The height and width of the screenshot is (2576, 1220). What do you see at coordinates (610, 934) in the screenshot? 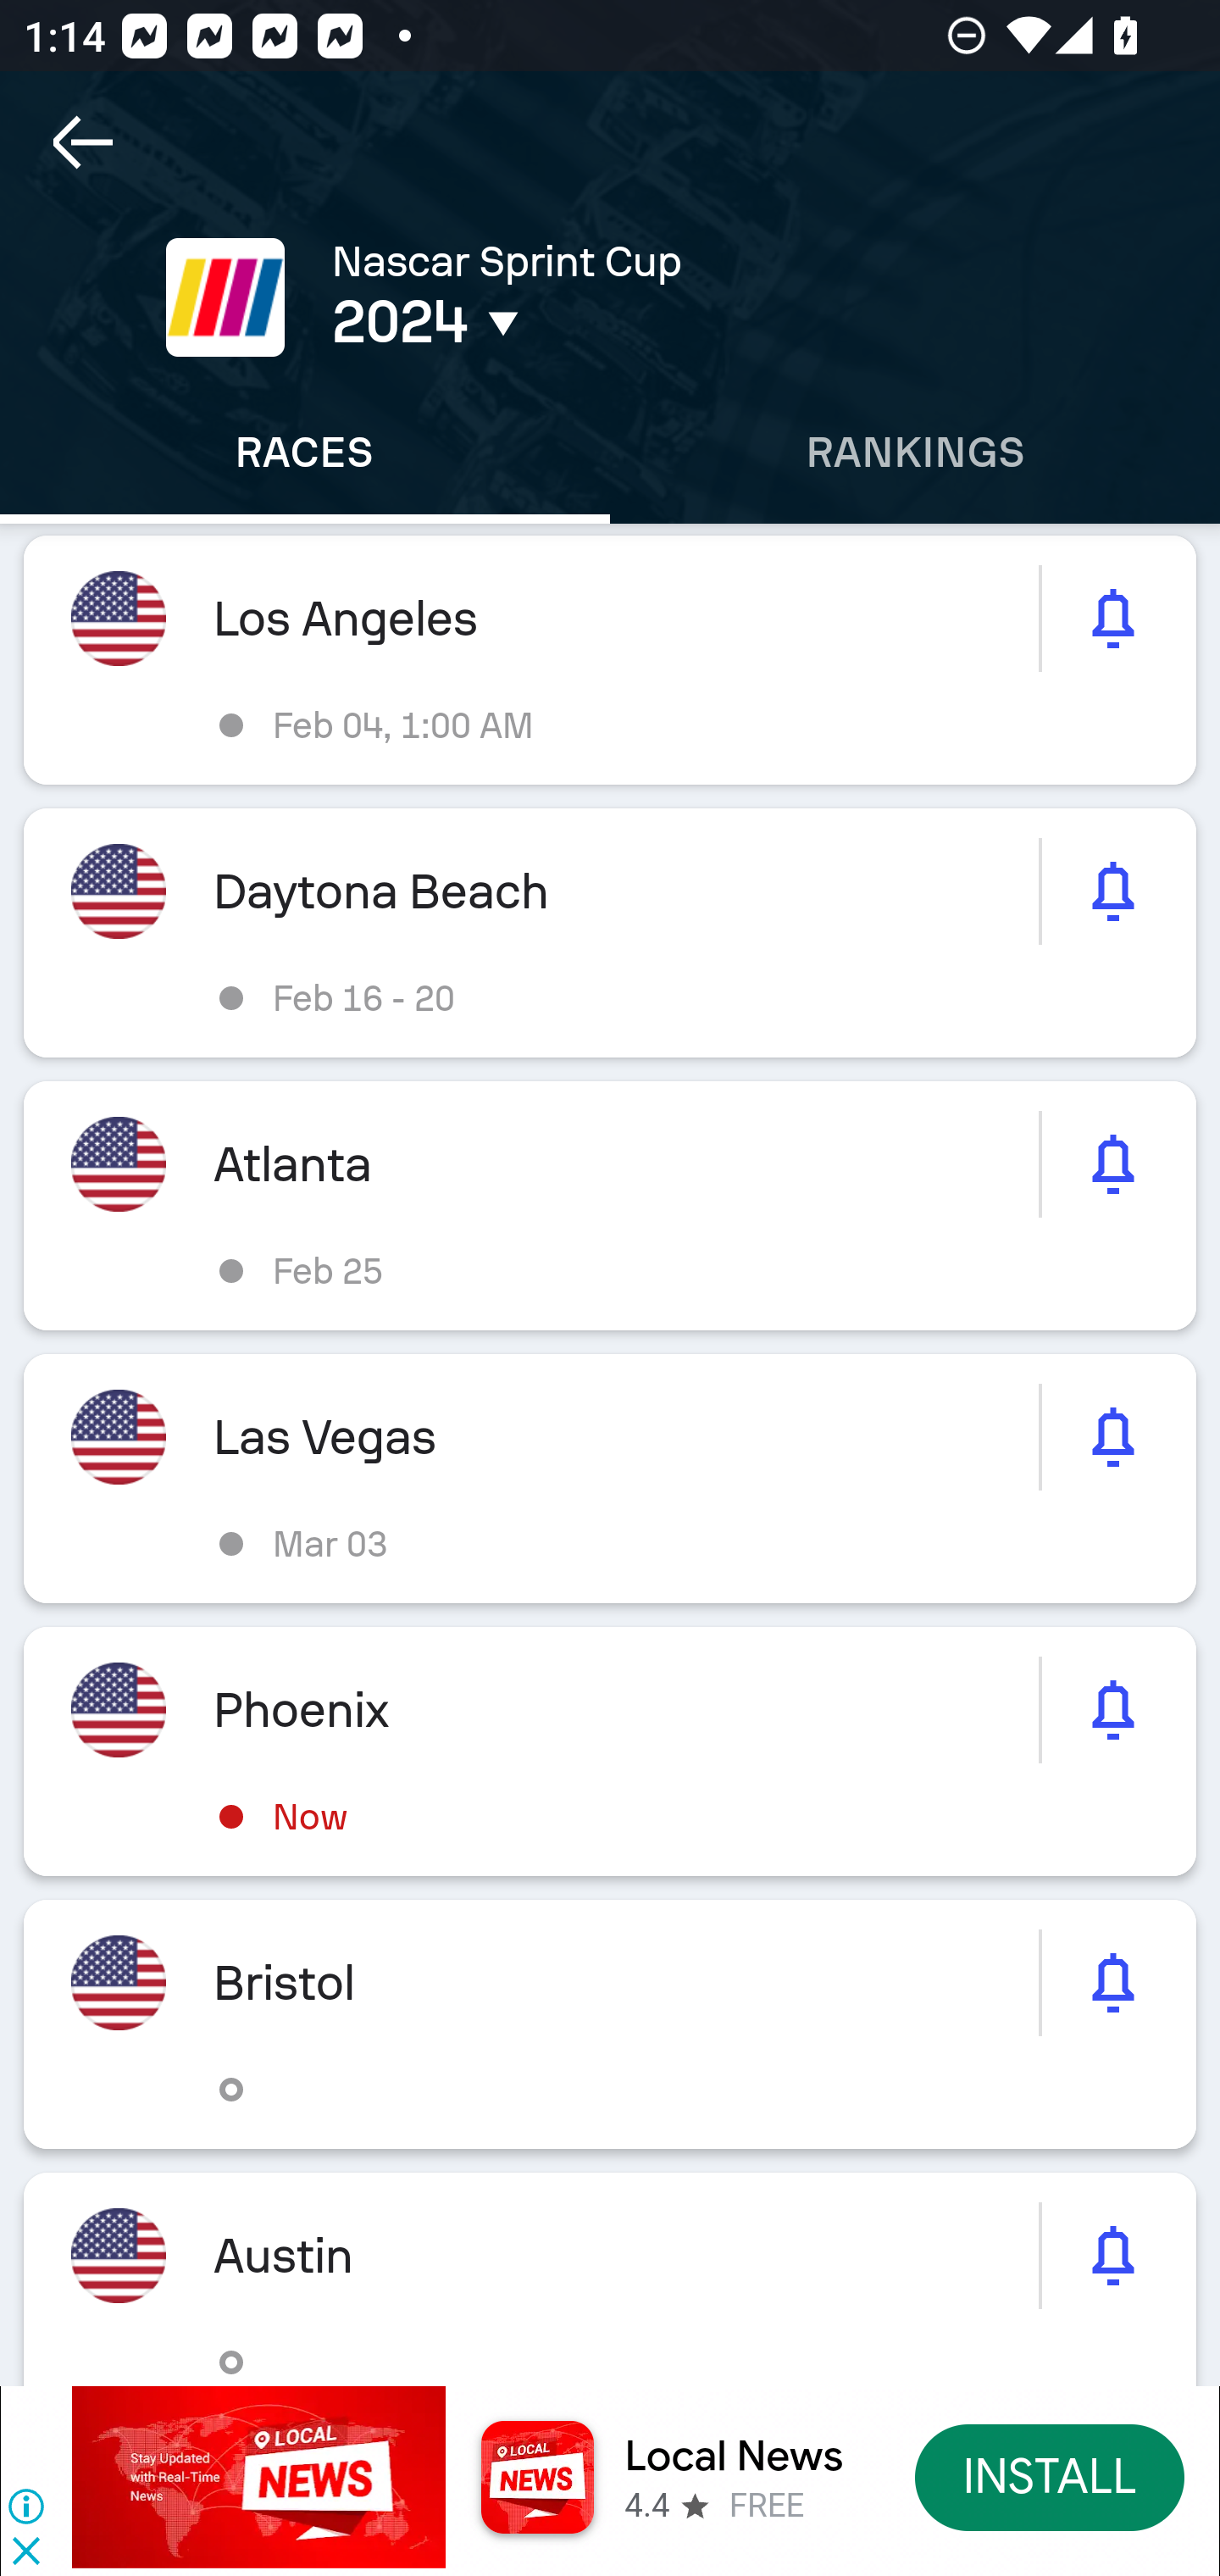
I see `Daytona Beach picture Feb 16 - 20` at bounding box center [610, 934].